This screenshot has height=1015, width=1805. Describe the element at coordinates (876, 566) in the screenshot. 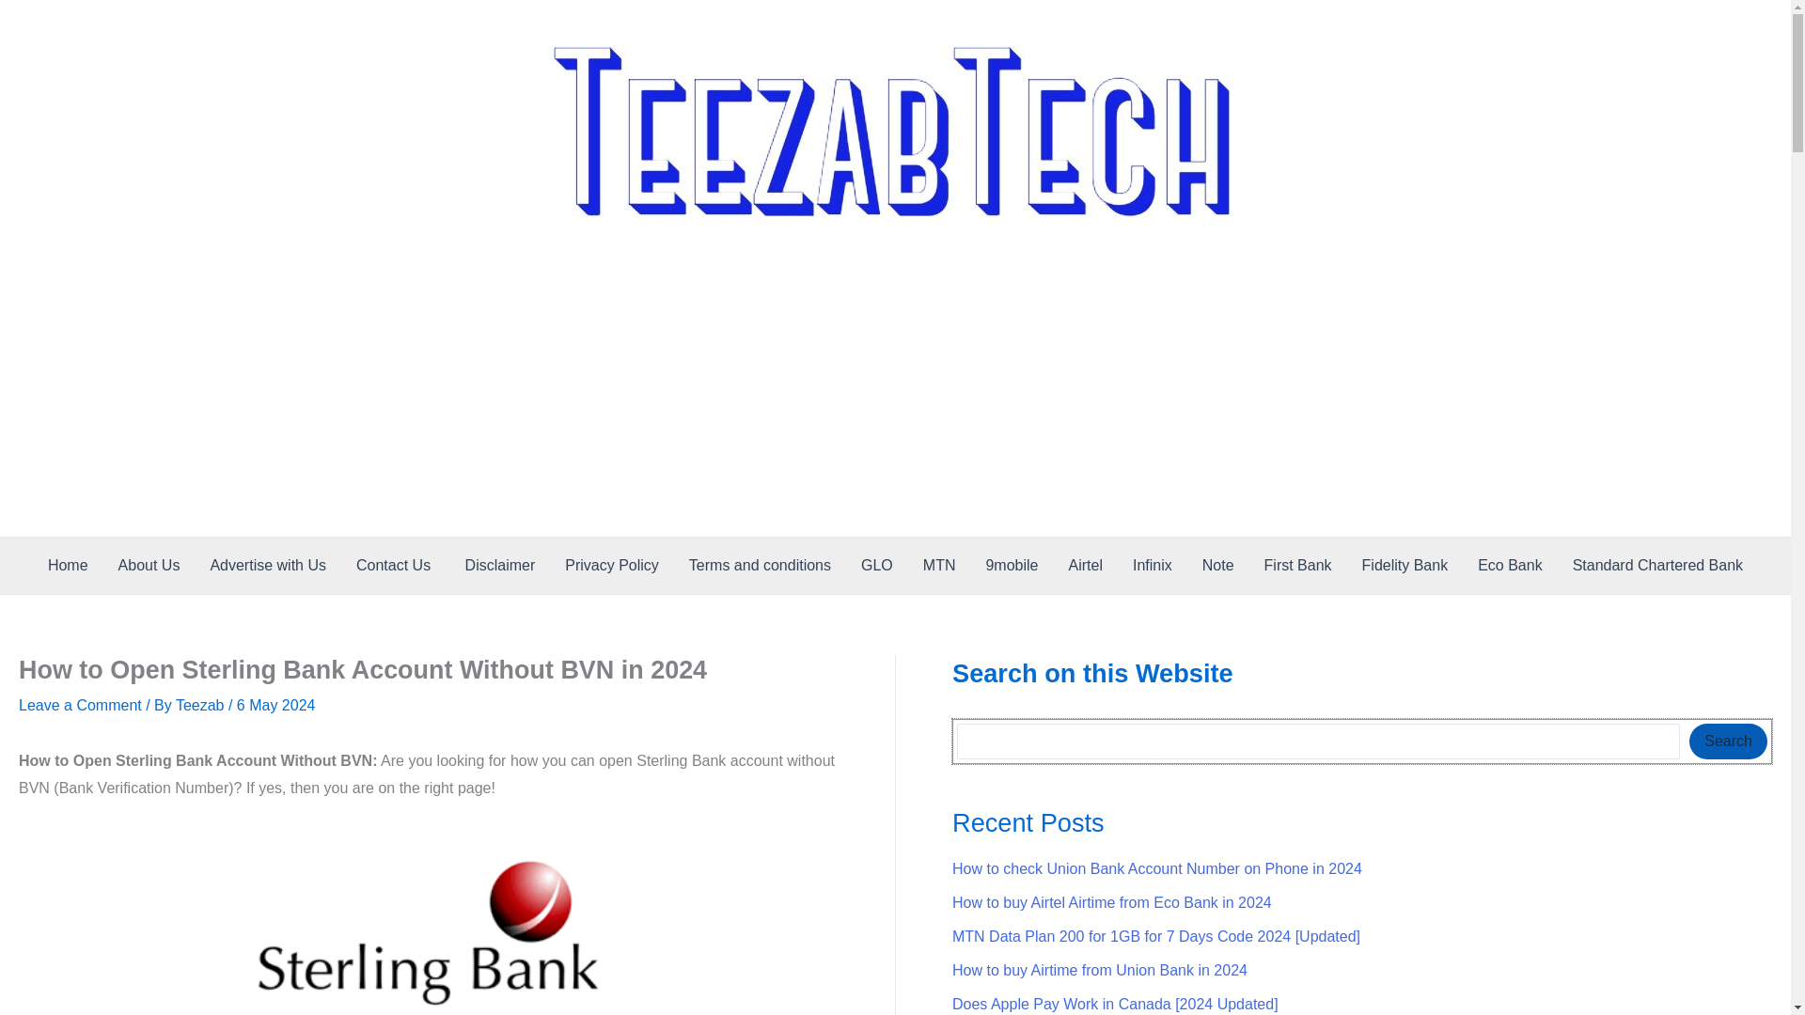

I see `GLO` at that location.